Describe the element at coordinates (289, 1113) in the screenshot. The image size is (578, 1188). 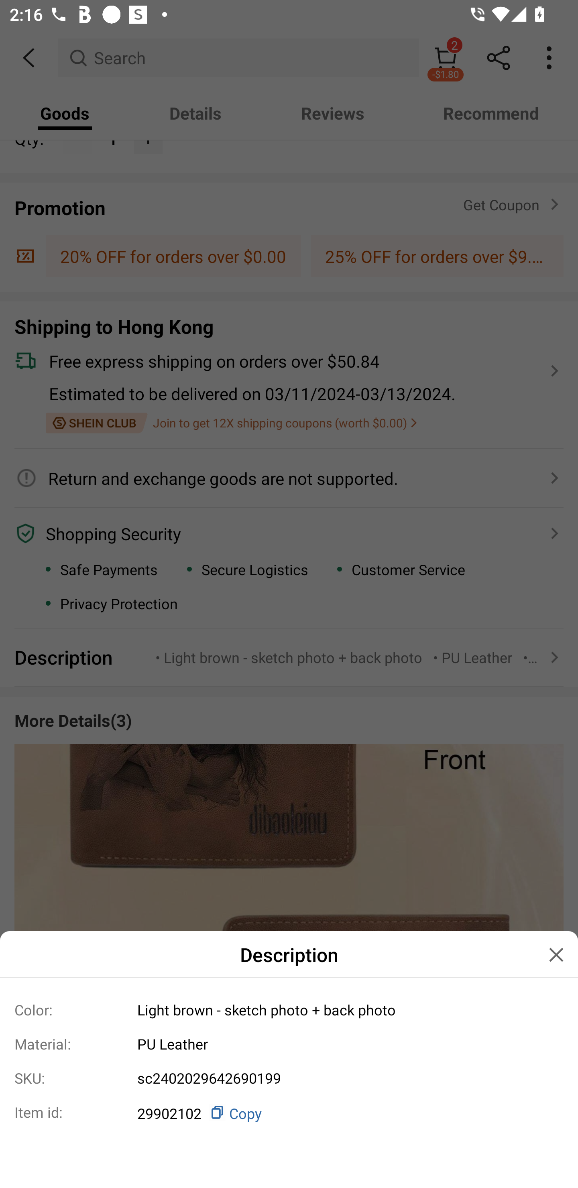
I see `Item id: 29902102    Copy` at that location.